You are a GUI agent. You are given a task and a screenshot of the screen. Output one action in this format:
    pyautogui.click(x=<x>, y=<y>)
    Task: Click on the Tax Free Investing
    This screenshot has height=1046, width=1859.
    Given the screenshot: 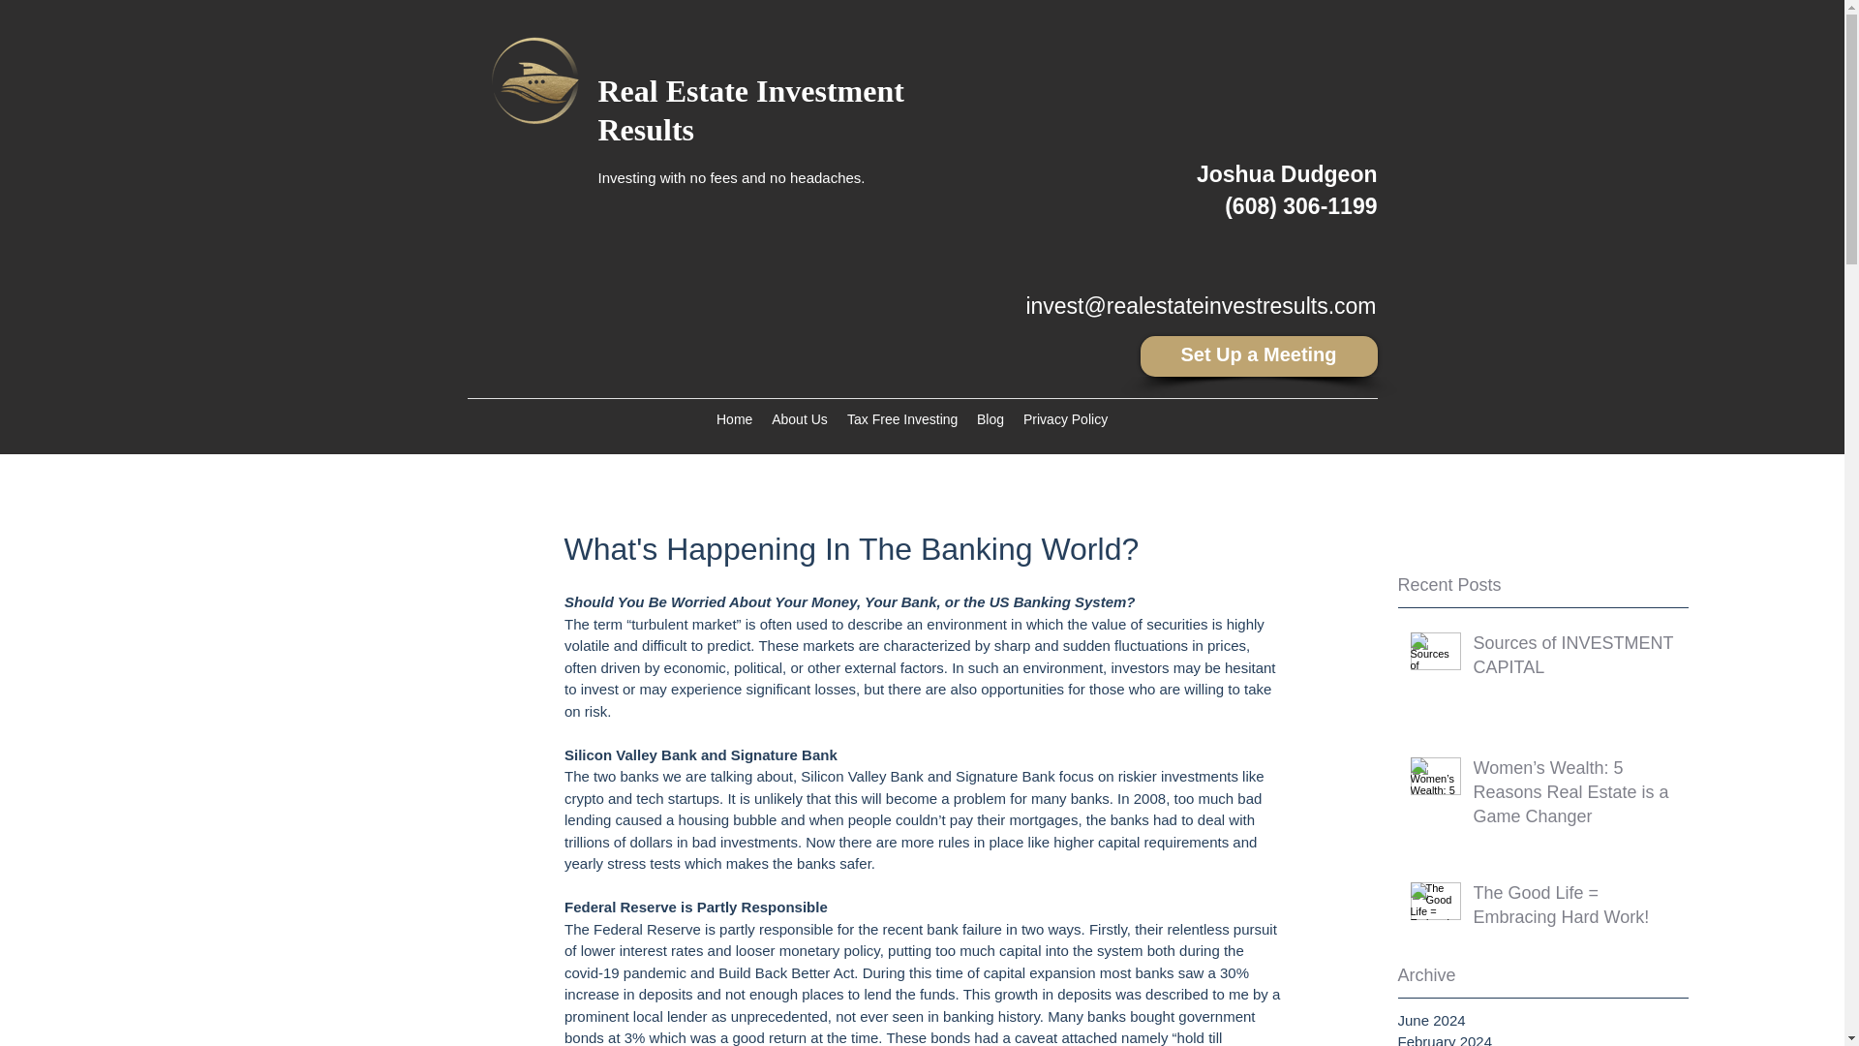 What is the action you would take?
    pyautogui.click(x=902, y=418)
    